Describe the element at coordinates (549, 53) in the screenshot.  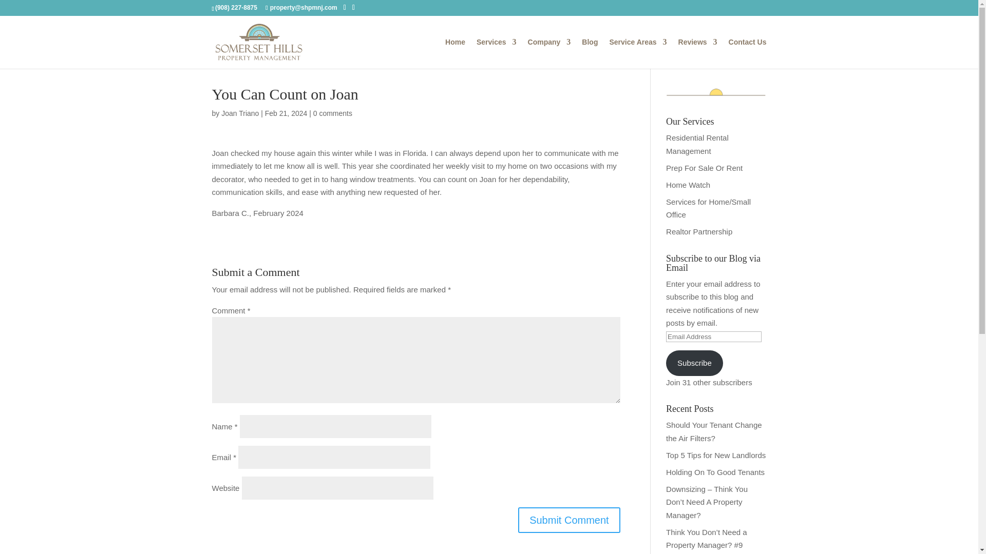
I see `Company` at that location.